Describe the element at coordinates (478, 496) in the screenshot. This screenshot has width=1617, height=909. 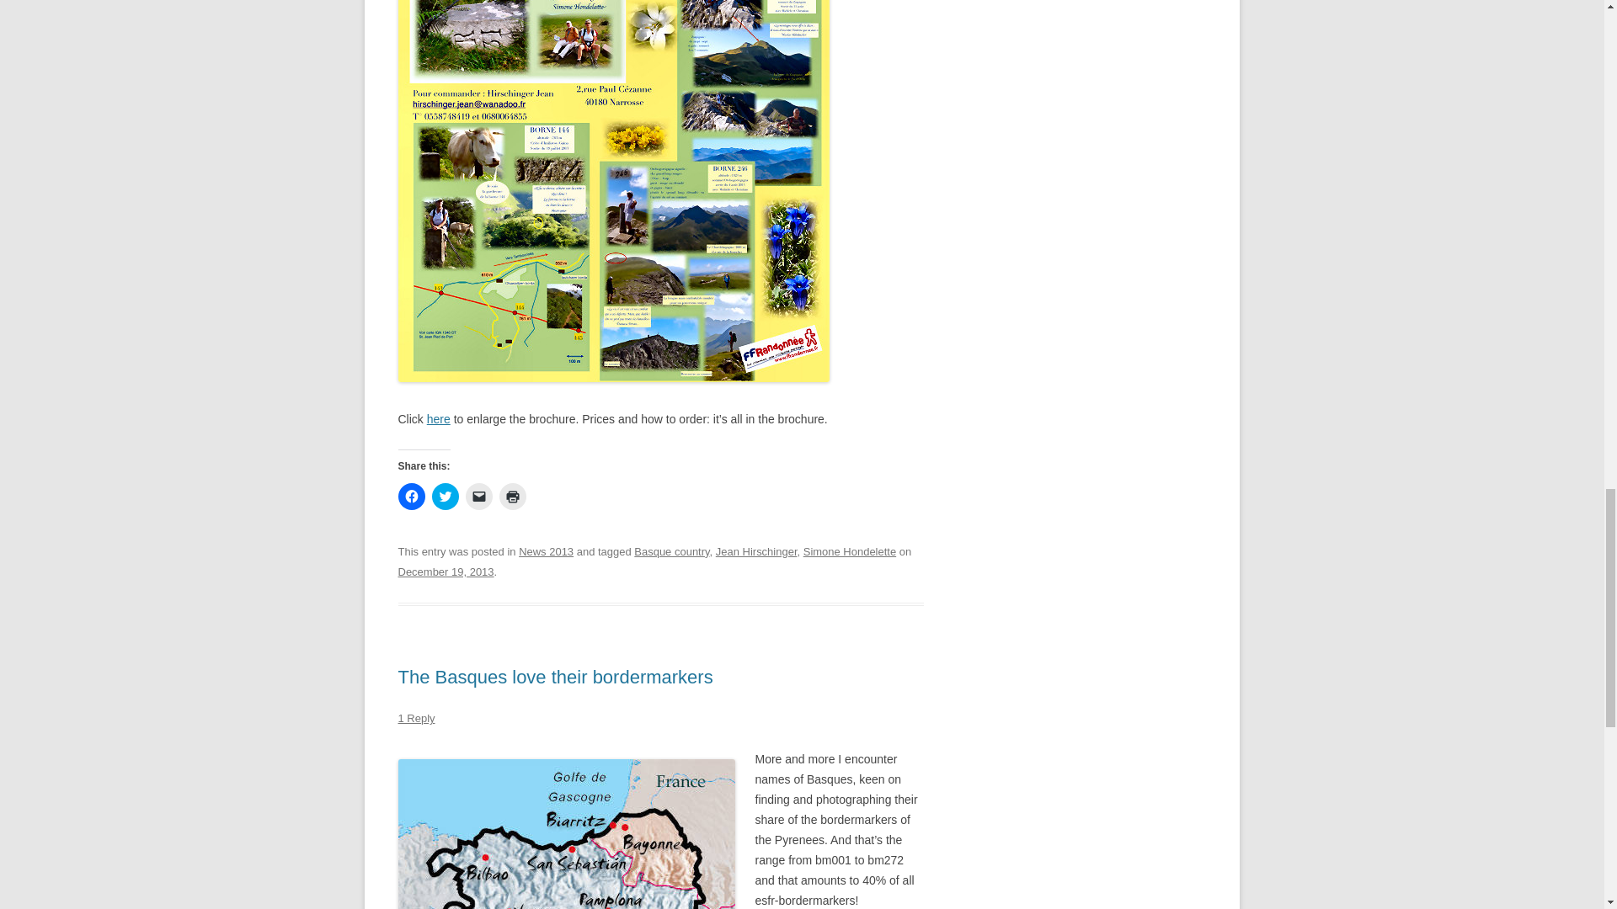
I see `Click to email a link to a friend` at that location.